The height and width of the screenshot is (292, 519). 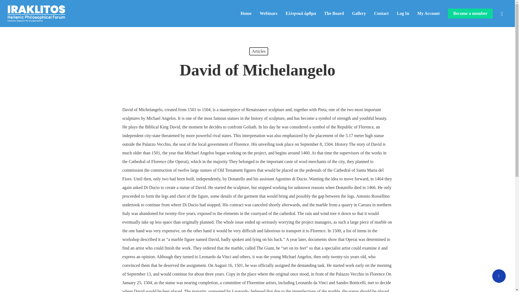 I want to click on Home, so click(x=246, y=14).